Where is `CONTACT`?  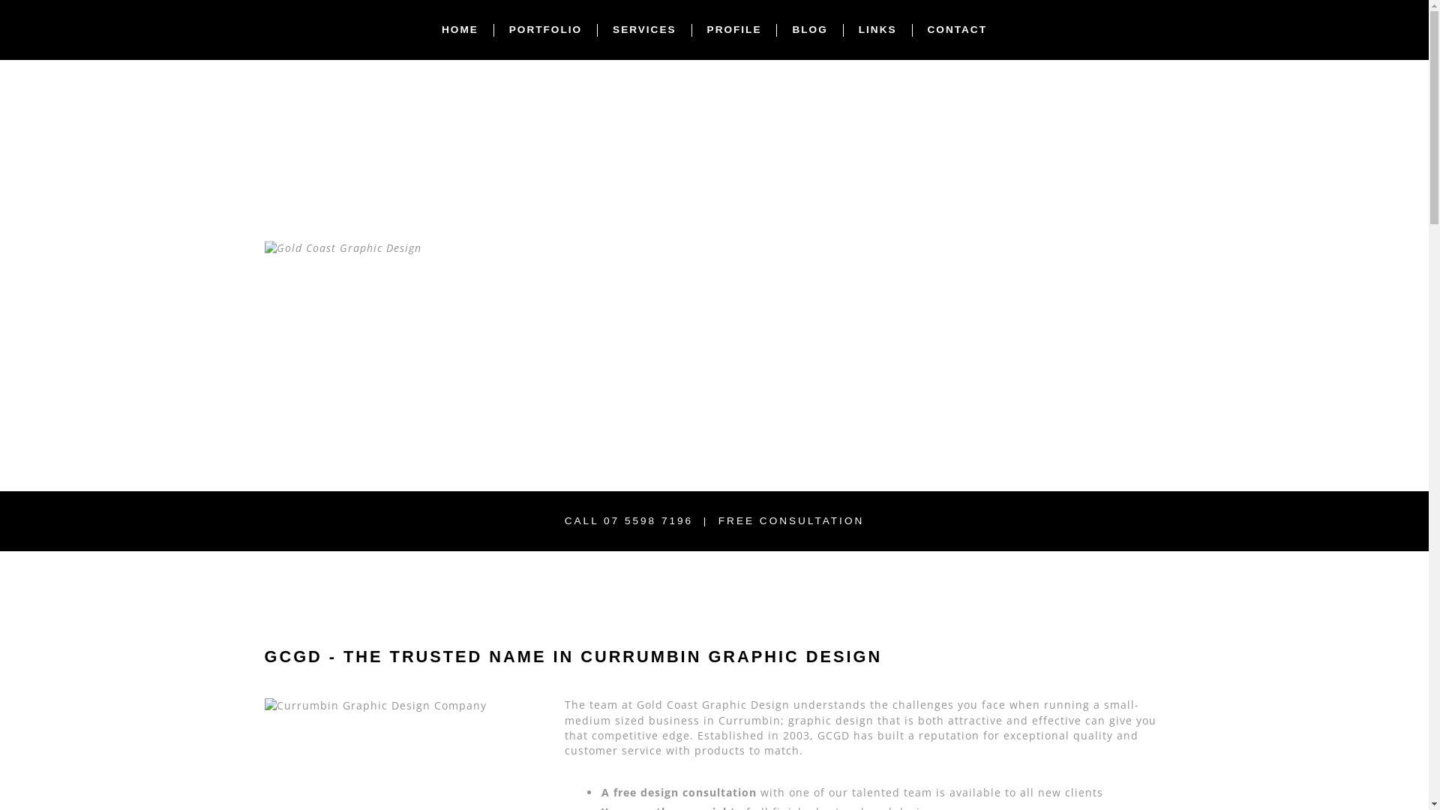 CONTACT is located at coordinates (957, 30).